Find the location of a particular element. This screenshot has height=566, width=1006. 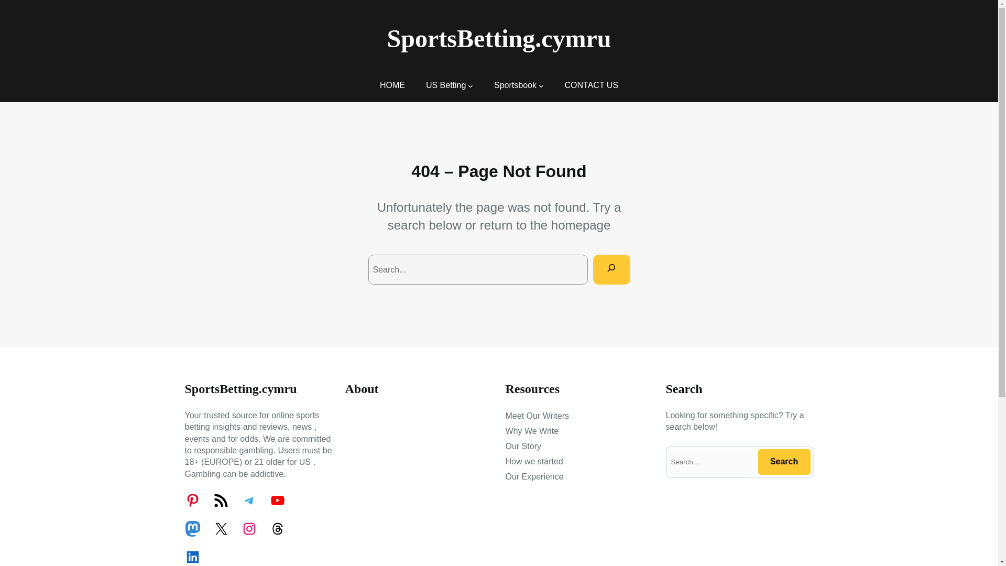

RSS Feed is located at coordinates (220, 500).